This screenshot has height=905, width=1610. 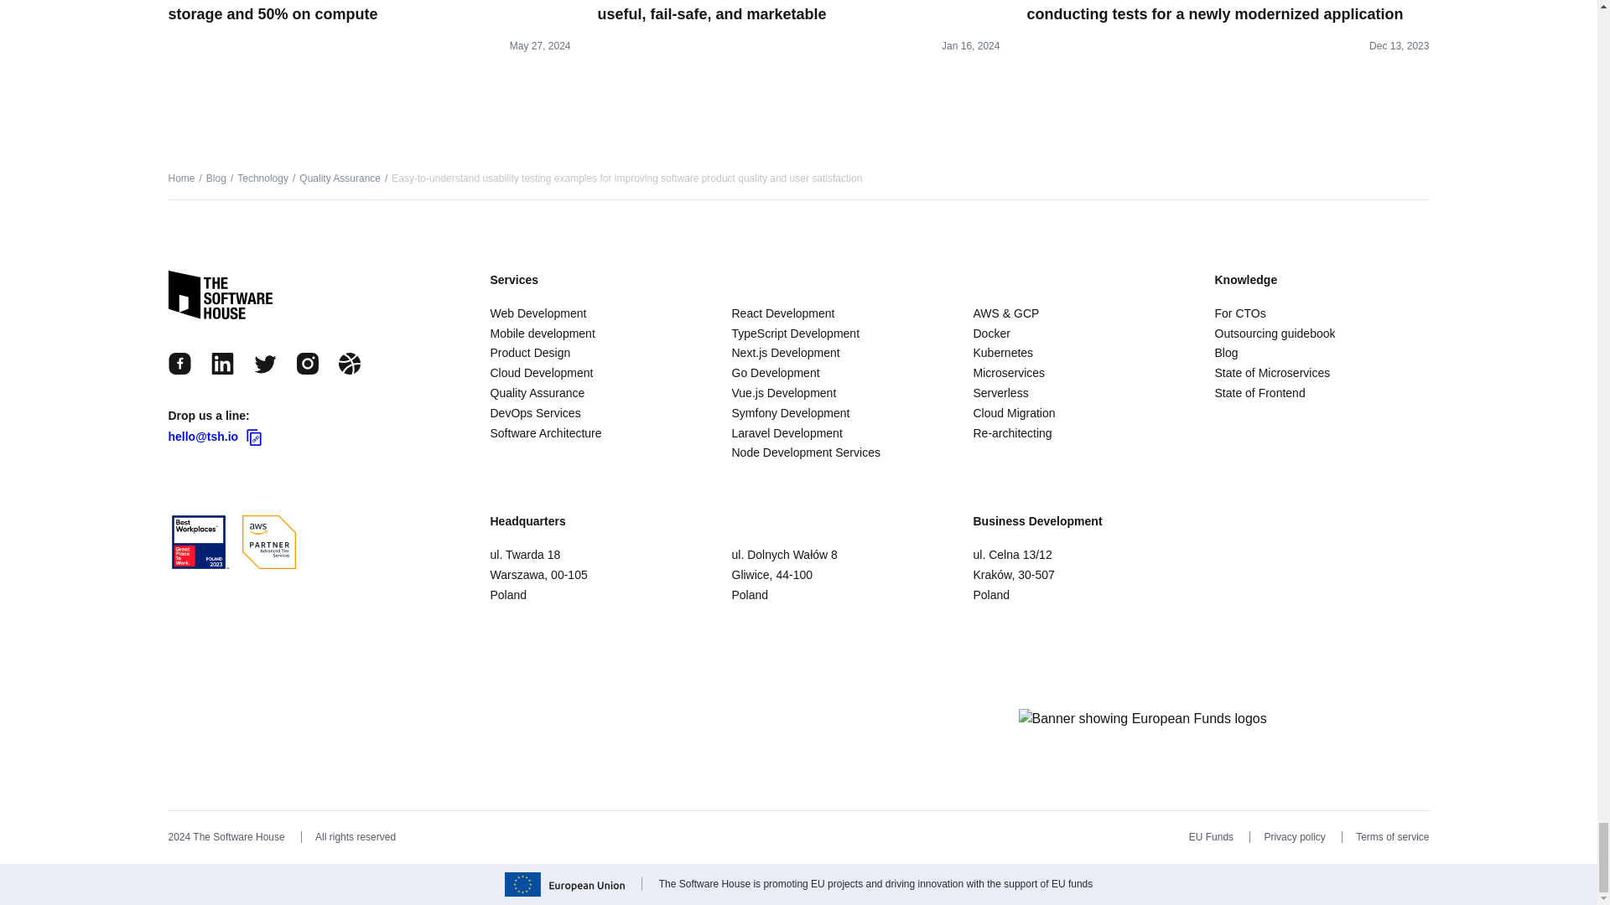 What do you see at coordinates (181, 178) in the screenshot?
I see `Go to Home.` at bounding box center [181, 178].